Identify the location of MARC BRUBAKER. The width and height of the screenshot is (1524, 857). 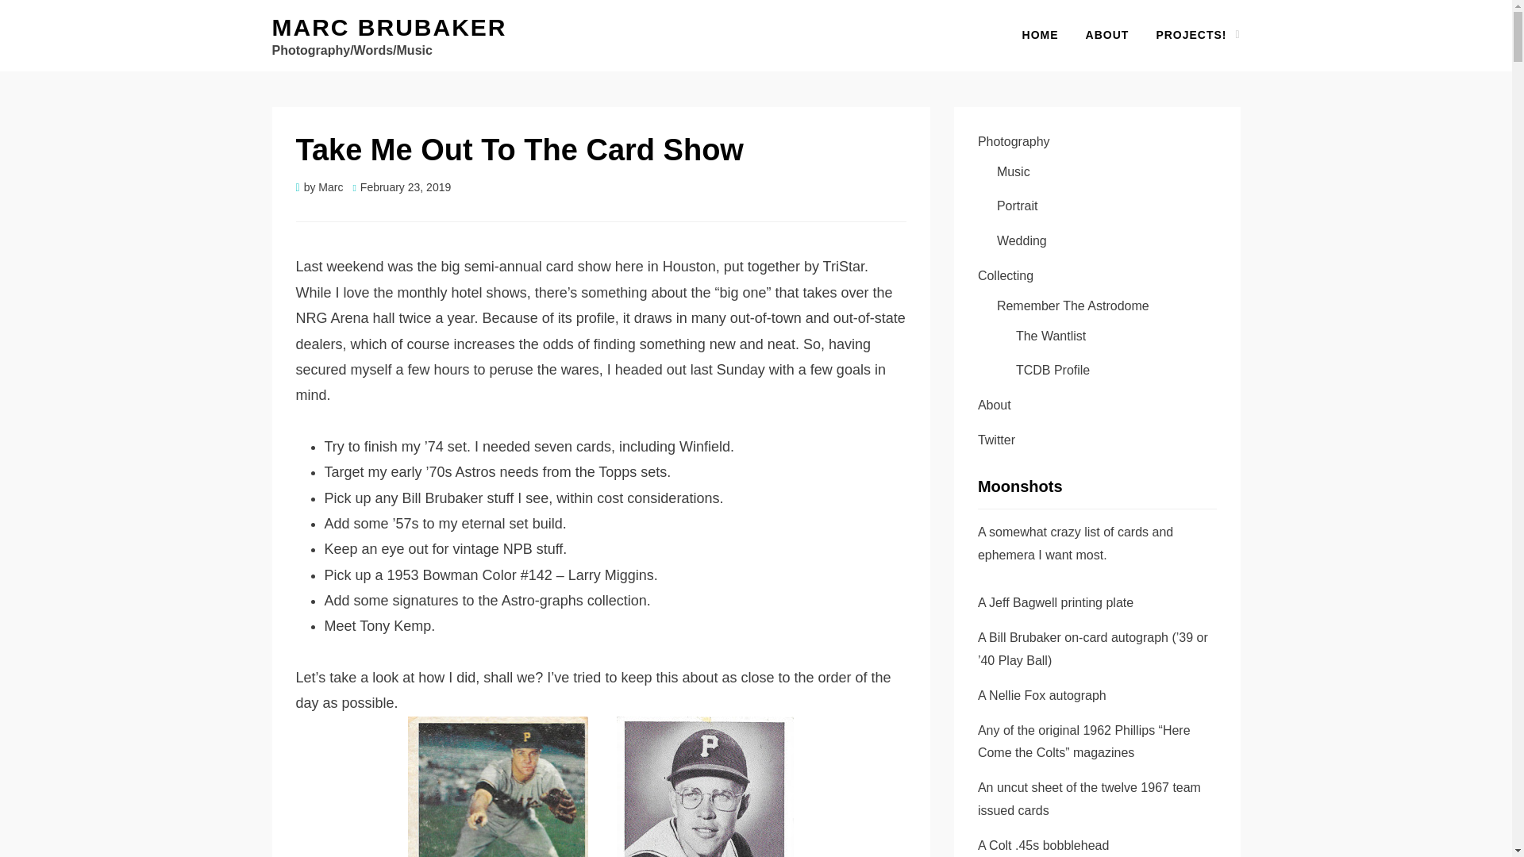
(388, 27).